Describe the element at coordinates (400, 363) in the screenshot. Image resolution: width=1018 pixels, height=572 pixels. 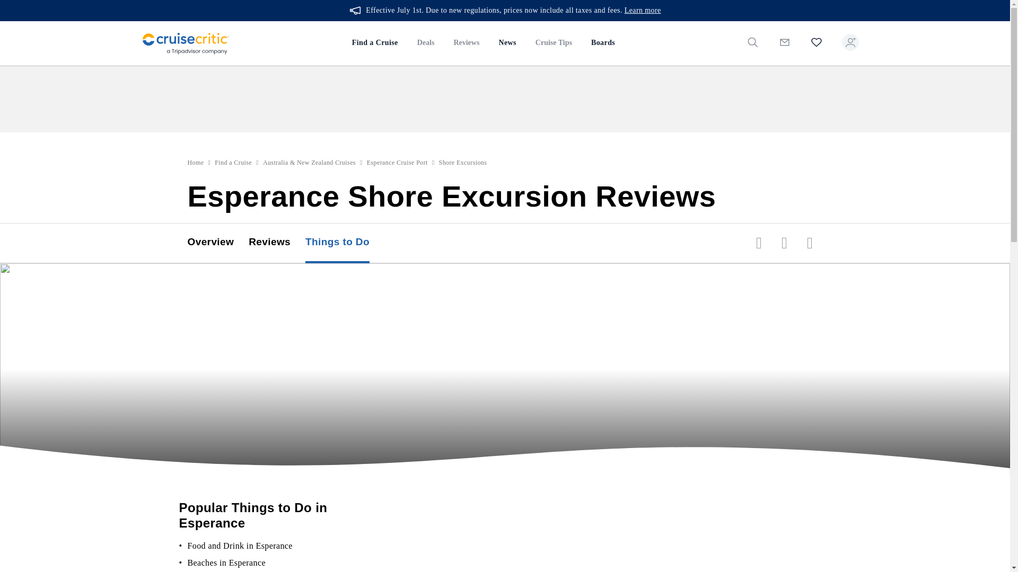
I see `Esperance Cruise Port` at that location.